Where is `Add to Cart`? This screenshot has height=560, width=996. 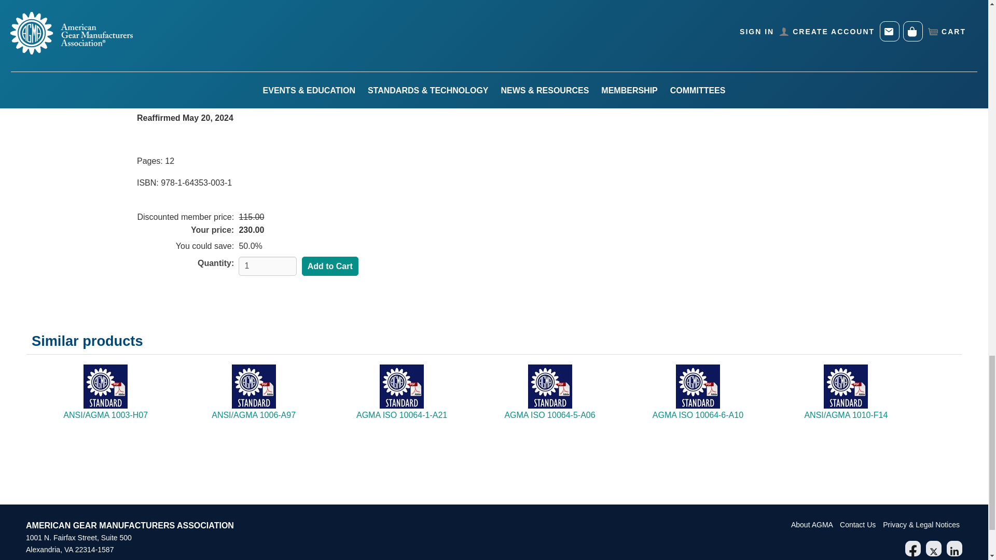
Add to Cart is located at coordinates (330, 267).